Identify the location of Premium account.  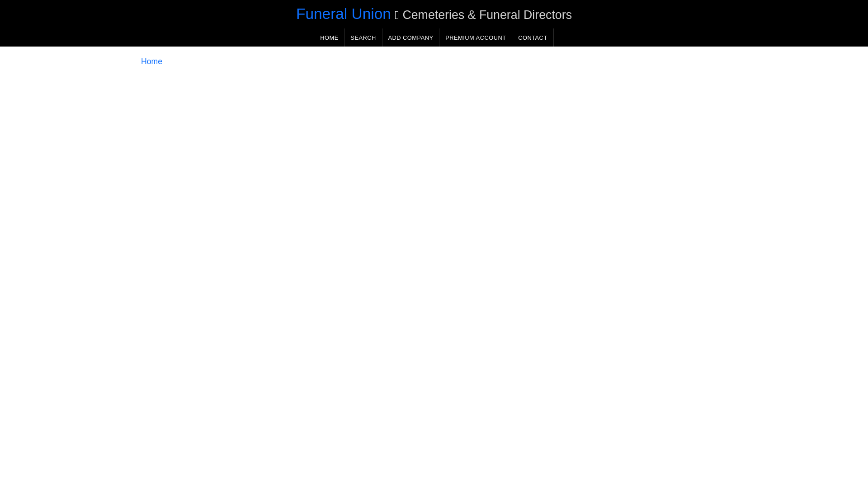
(476, 37).